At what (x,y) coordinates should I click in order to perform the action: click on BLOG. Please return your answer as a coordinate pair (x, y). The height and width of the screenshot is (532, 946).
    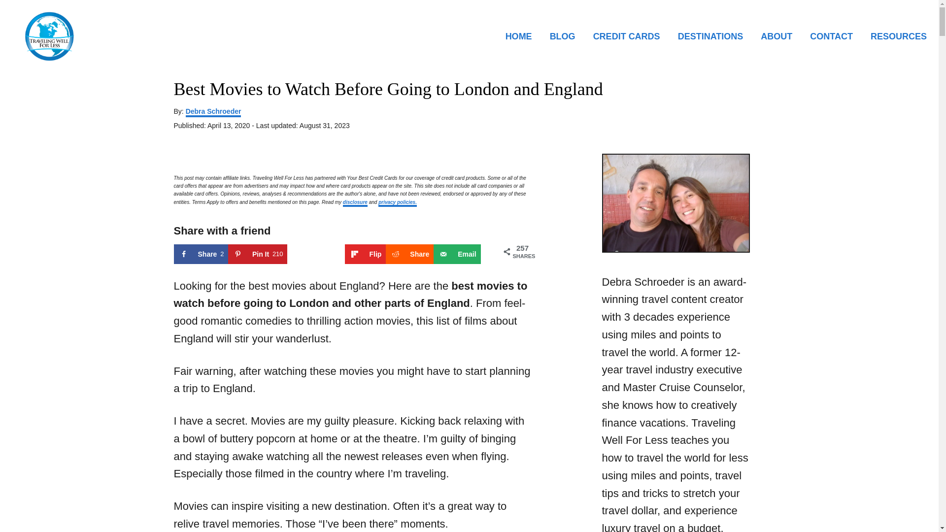
    Looking at the image, I should click on (566, 36).